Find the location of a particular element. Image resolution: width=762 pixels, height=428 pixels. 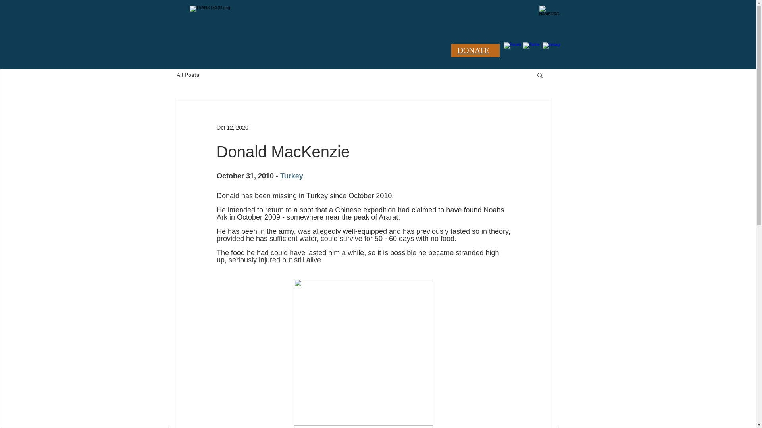

Turkey is located at coordinates (292, 176).